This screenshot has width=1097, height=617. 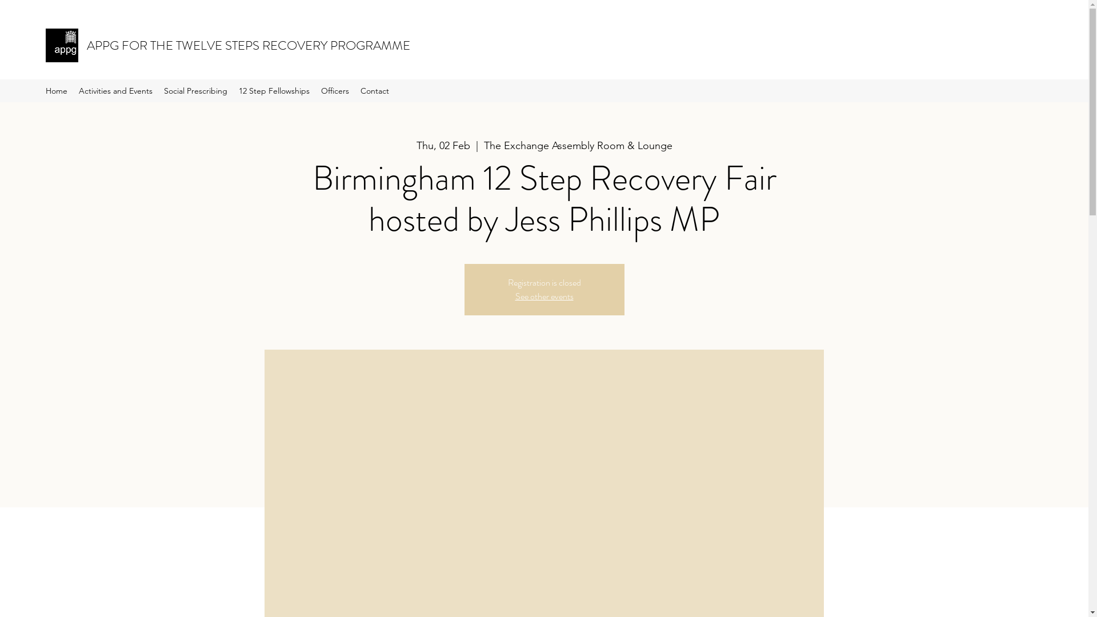 I want to click on Contact, so click(x=375, y=91).